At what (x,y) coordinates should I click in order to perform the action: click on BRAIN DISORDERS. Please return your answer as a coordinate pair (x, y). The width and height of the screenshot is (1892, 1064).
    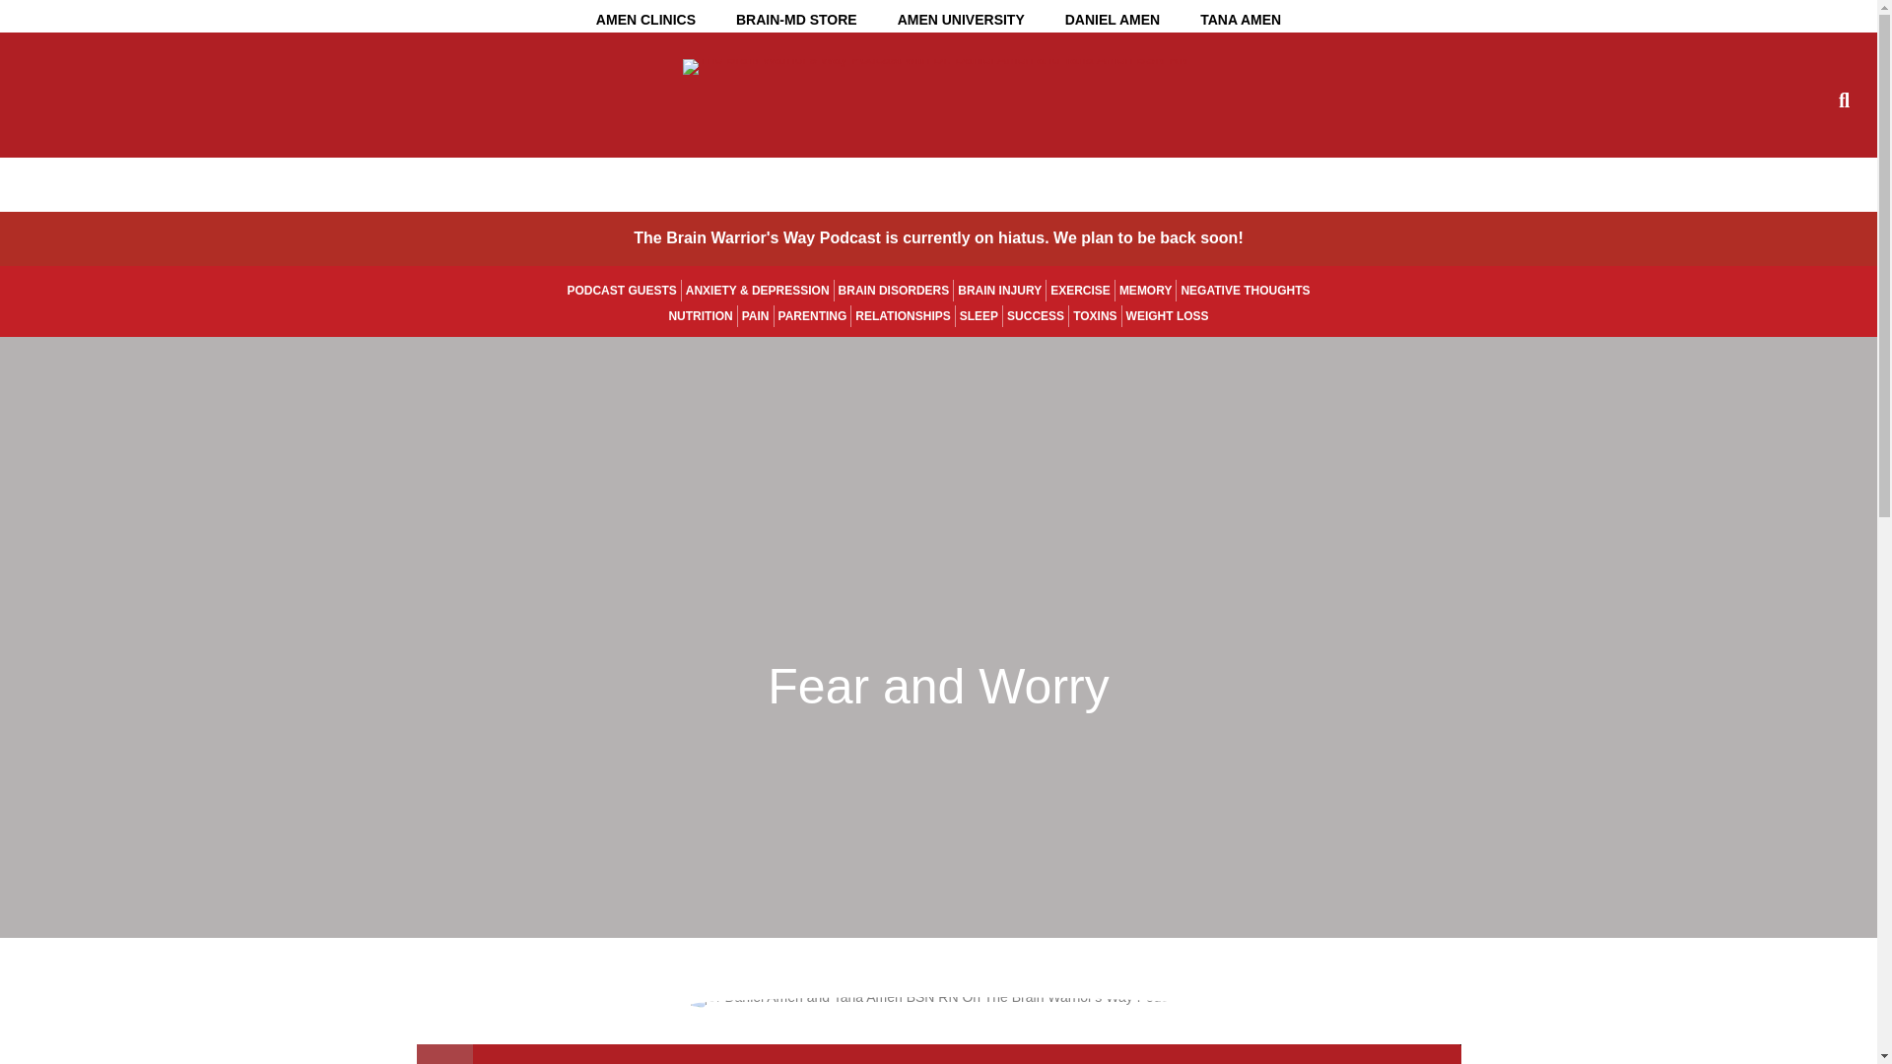
    Looking at the image, I should click on (893, 290).